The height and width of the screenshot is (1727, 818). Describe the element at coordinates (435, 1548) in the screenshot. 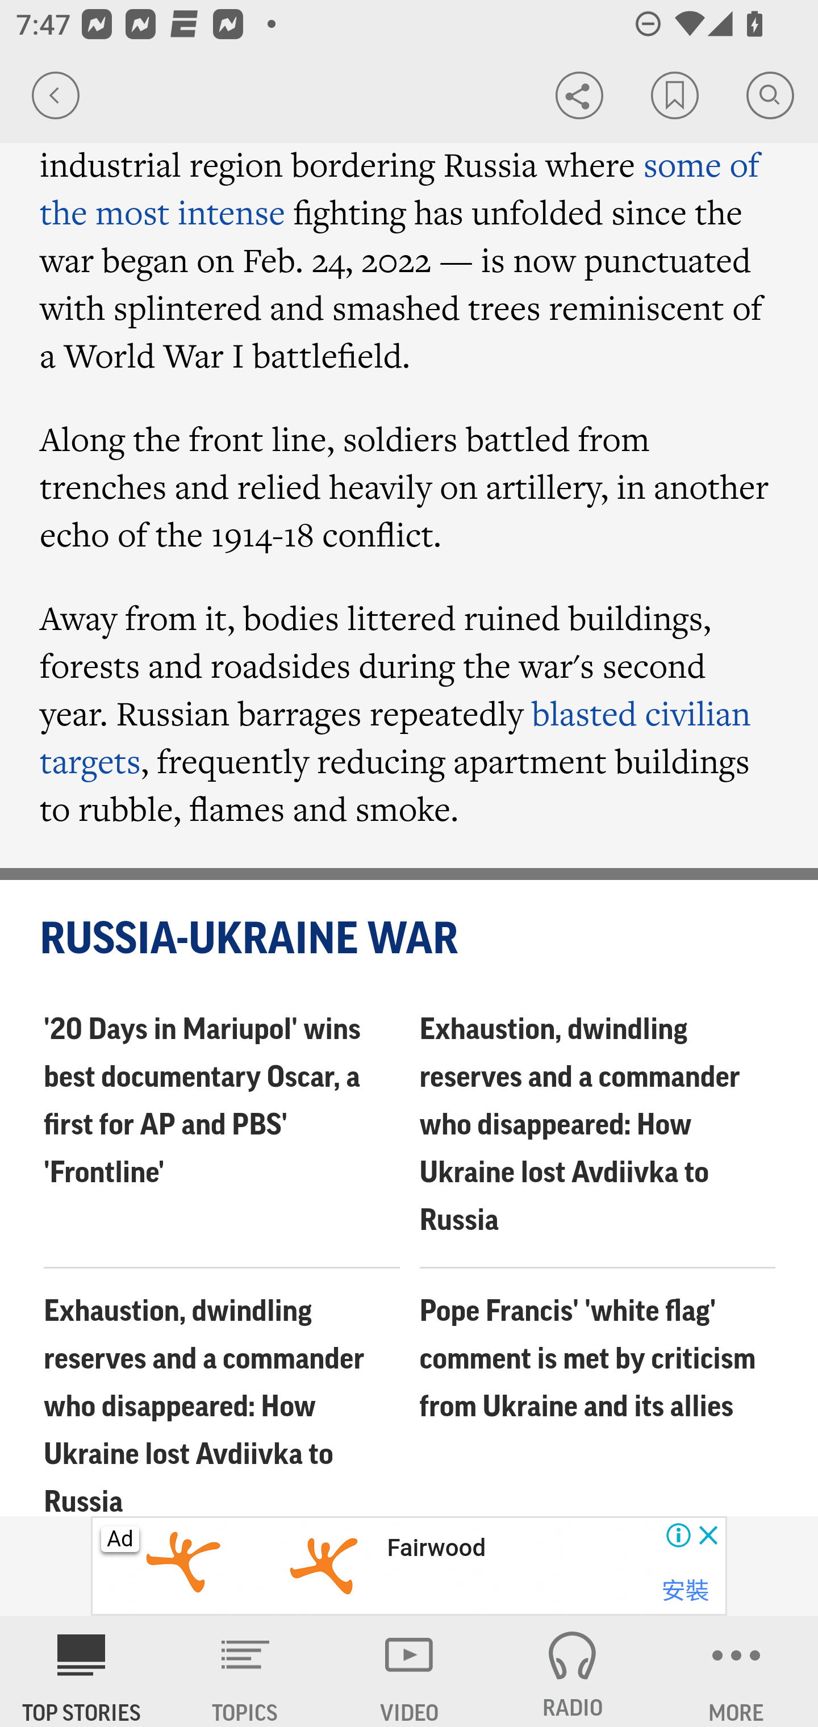

I see `Fairwood` at that location.